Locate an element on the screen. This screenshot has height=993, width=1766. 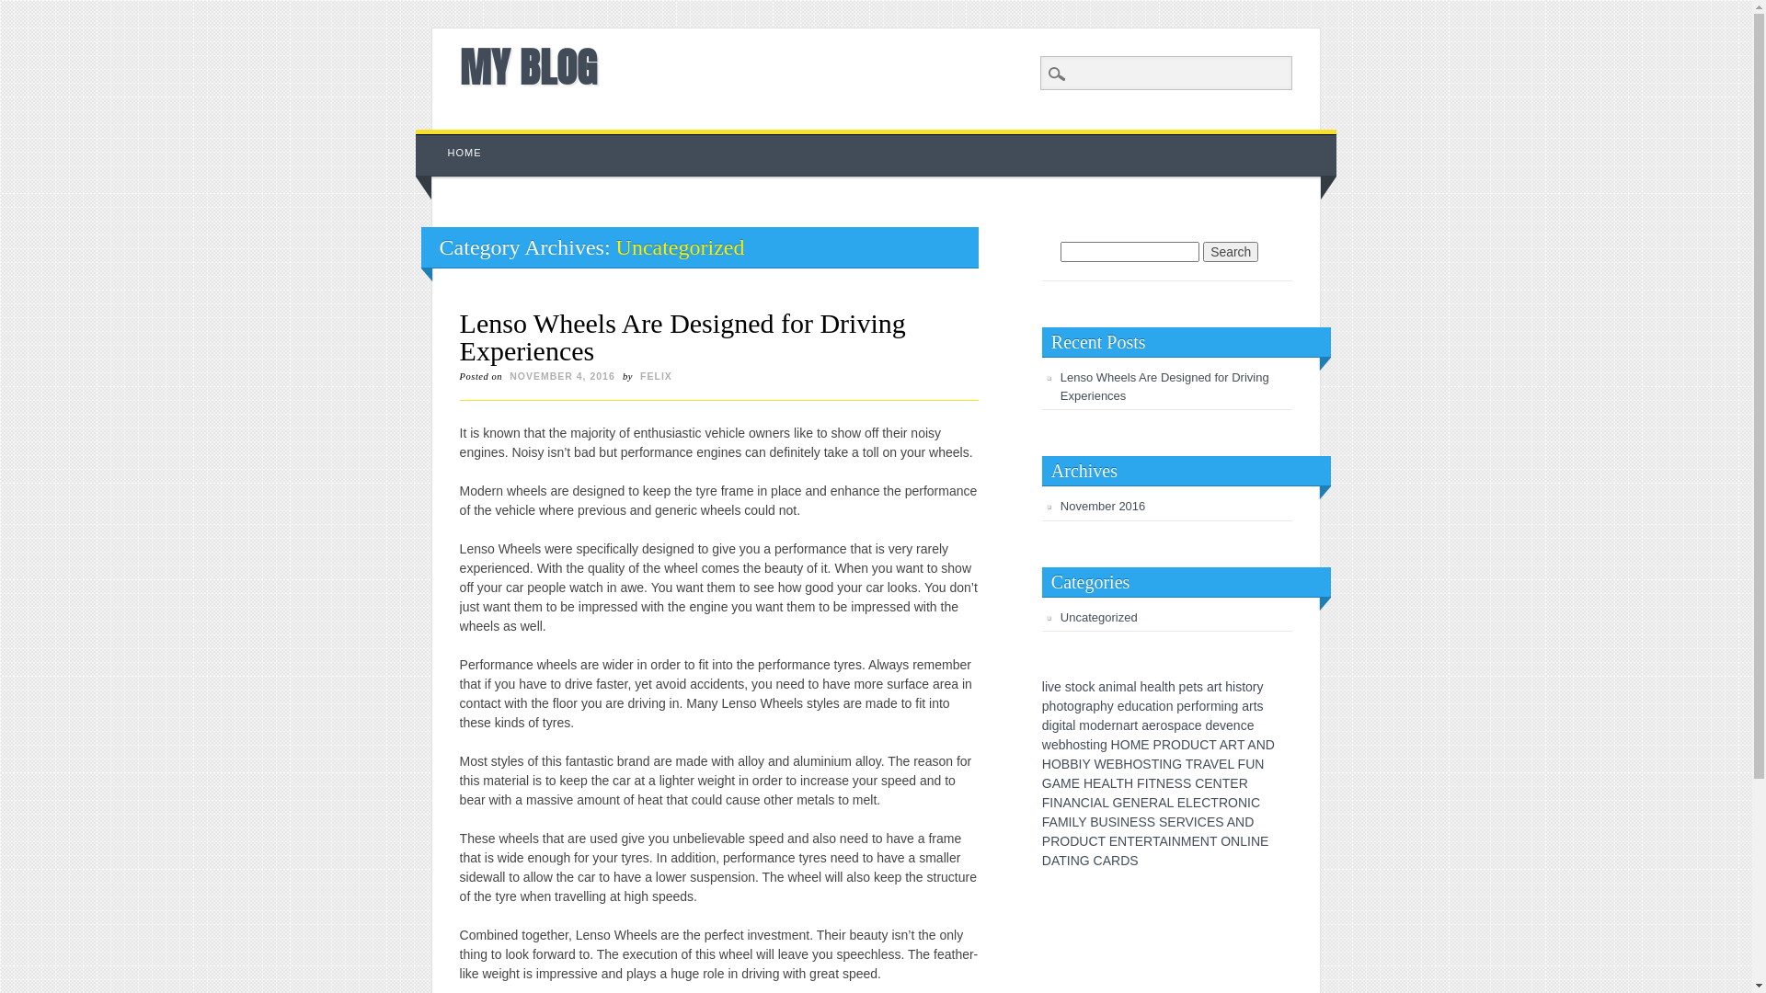
N is located at coordinates (1176, 841).